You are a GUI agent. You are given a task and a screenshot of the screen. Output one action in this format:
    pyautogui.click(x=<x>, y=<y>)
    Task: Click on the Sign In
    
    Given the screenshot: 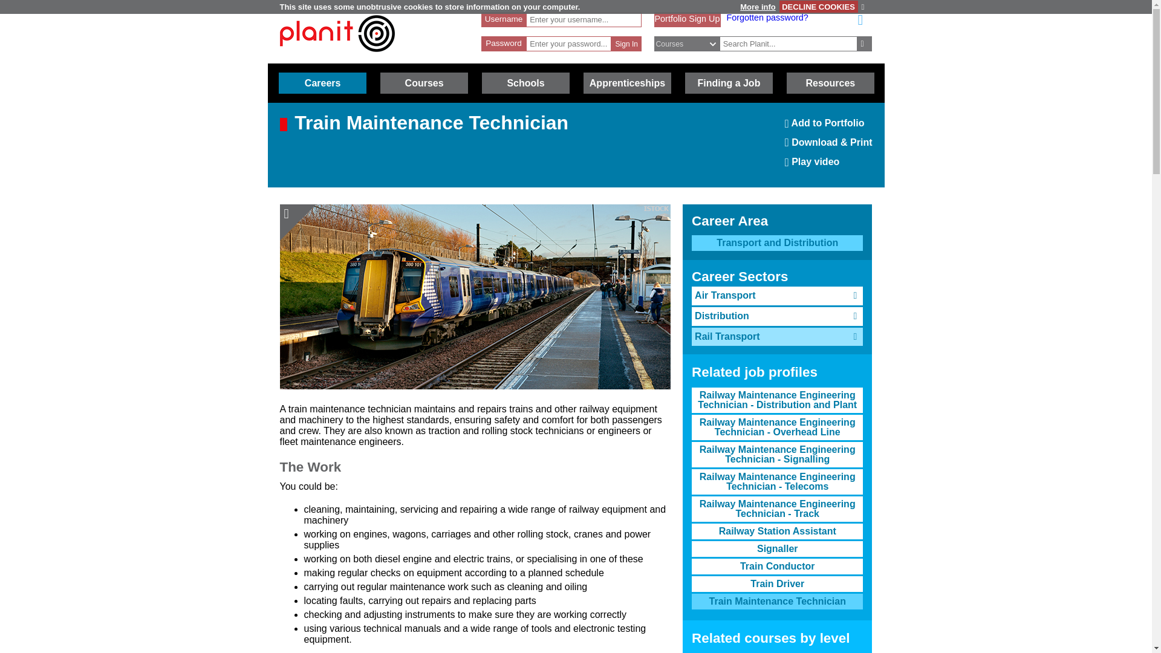 What is the action you would take?
    pyautogui.click(x=626, y=44)
    